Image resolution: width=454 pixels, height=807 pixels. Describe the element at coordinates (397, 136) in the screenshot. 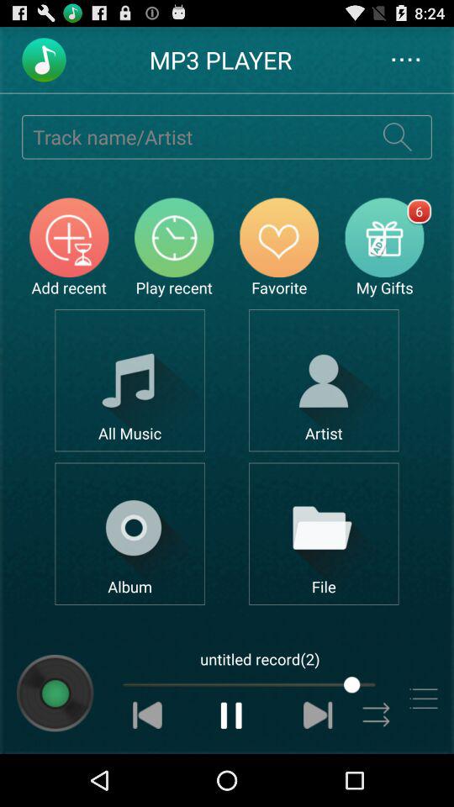

I see `search music` at that location.